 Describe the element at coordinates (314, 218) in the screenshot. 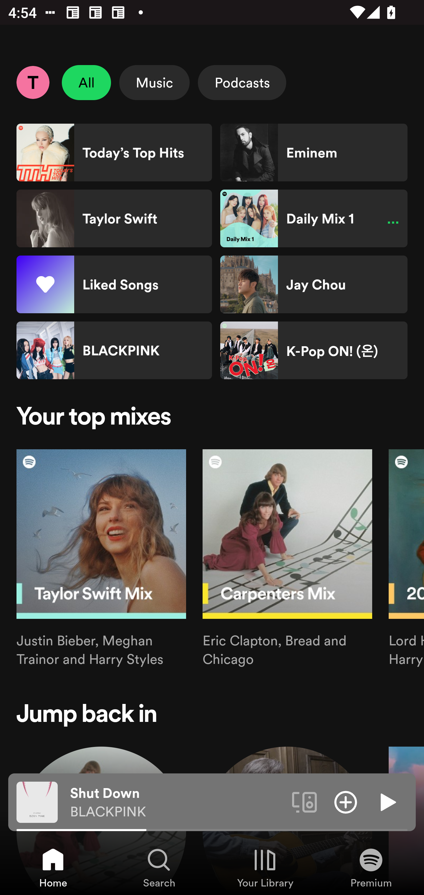

I see `Daily Mix 1 Shortcut Daily Mix 1 Paused` at that location.